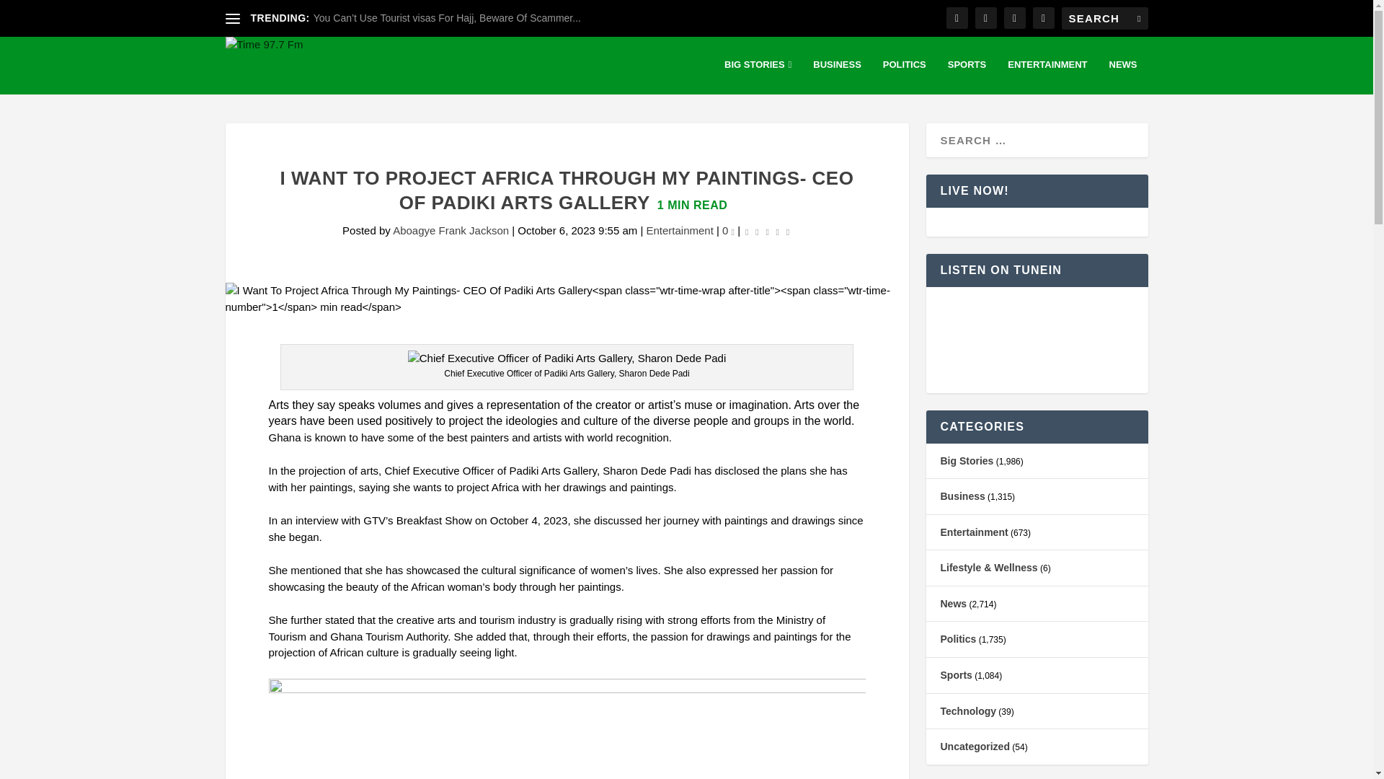 The width and height of the screenshot is (1384, 779). I want to click on Aboagye Frank Jackson, so click(451, 231).